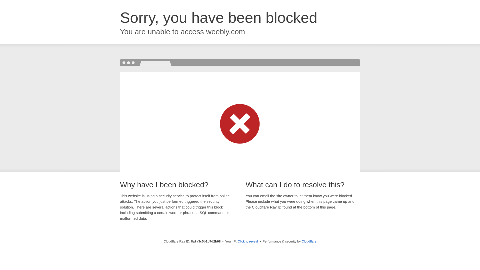  What do you see at coordinates (248, 241) in the screenshot?
I see `Click to reveal` at bounding box center [248, 241].